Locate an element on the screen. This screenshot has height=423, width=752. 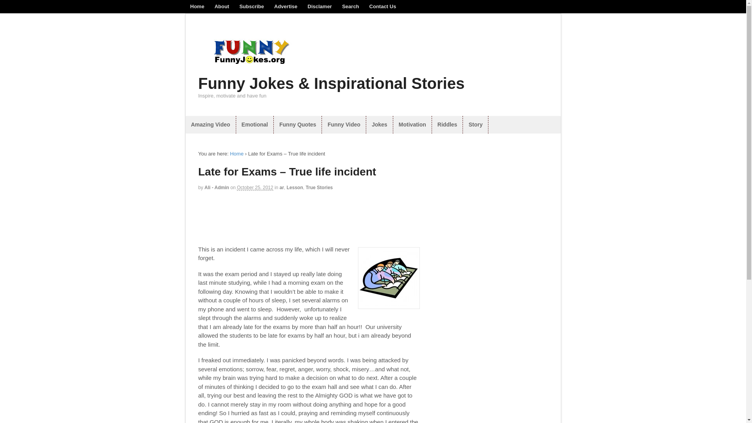
View all items in True Stories is located at coordinates (319, 187).